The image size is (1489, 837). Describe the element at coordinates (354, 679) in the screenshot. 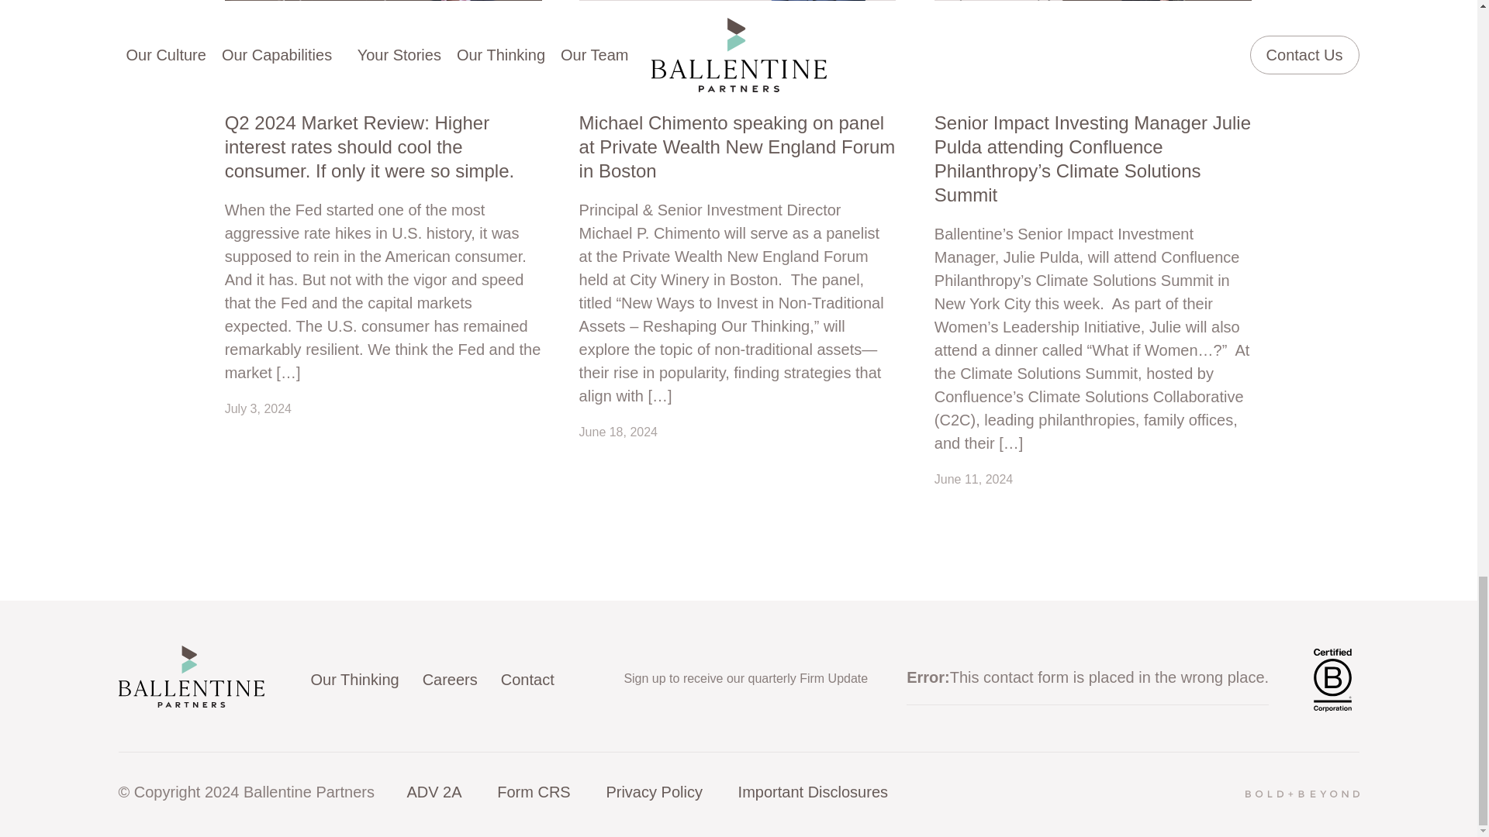

I see `Our Thinking` at that location.